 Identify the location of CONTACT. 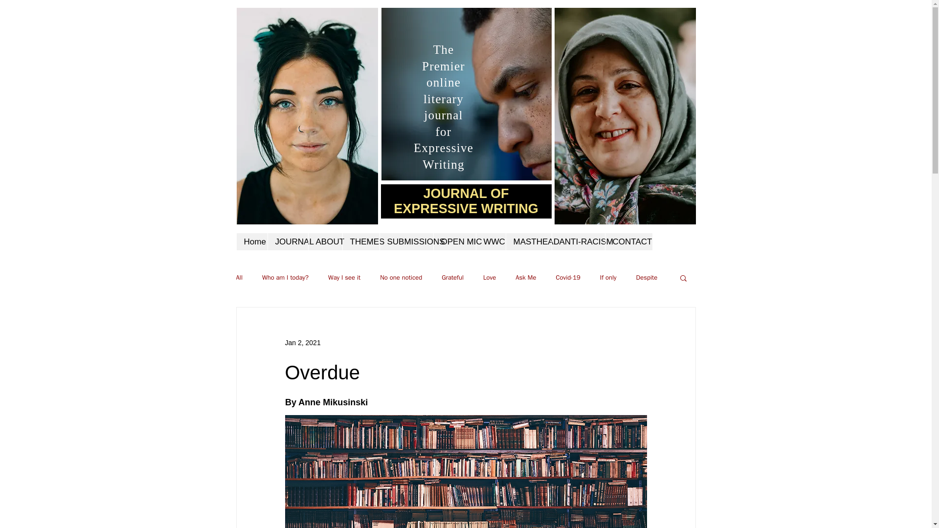
(625, 242).